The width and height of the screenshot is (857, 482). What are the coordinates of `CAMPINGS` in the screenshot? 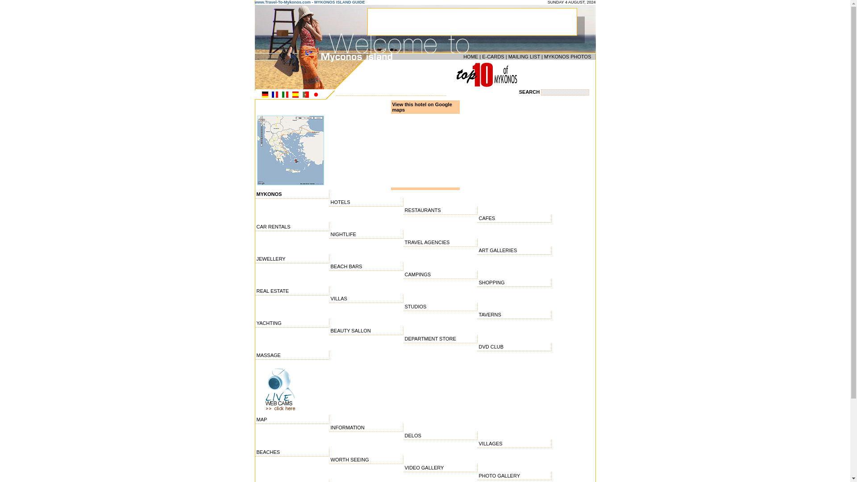 It's located at (440, 274).